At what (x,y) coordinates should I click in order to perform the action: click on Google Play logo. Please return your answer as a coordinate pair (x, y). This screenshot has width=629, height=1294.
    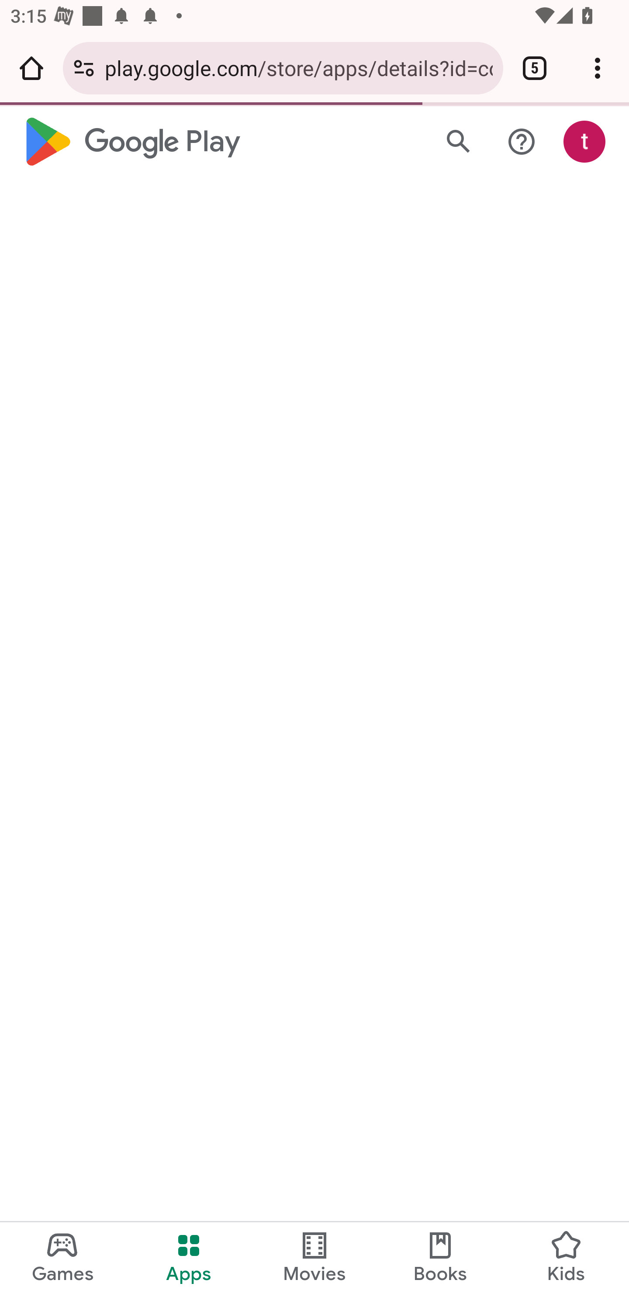
    Looking at the image, I should click on (131, 142).